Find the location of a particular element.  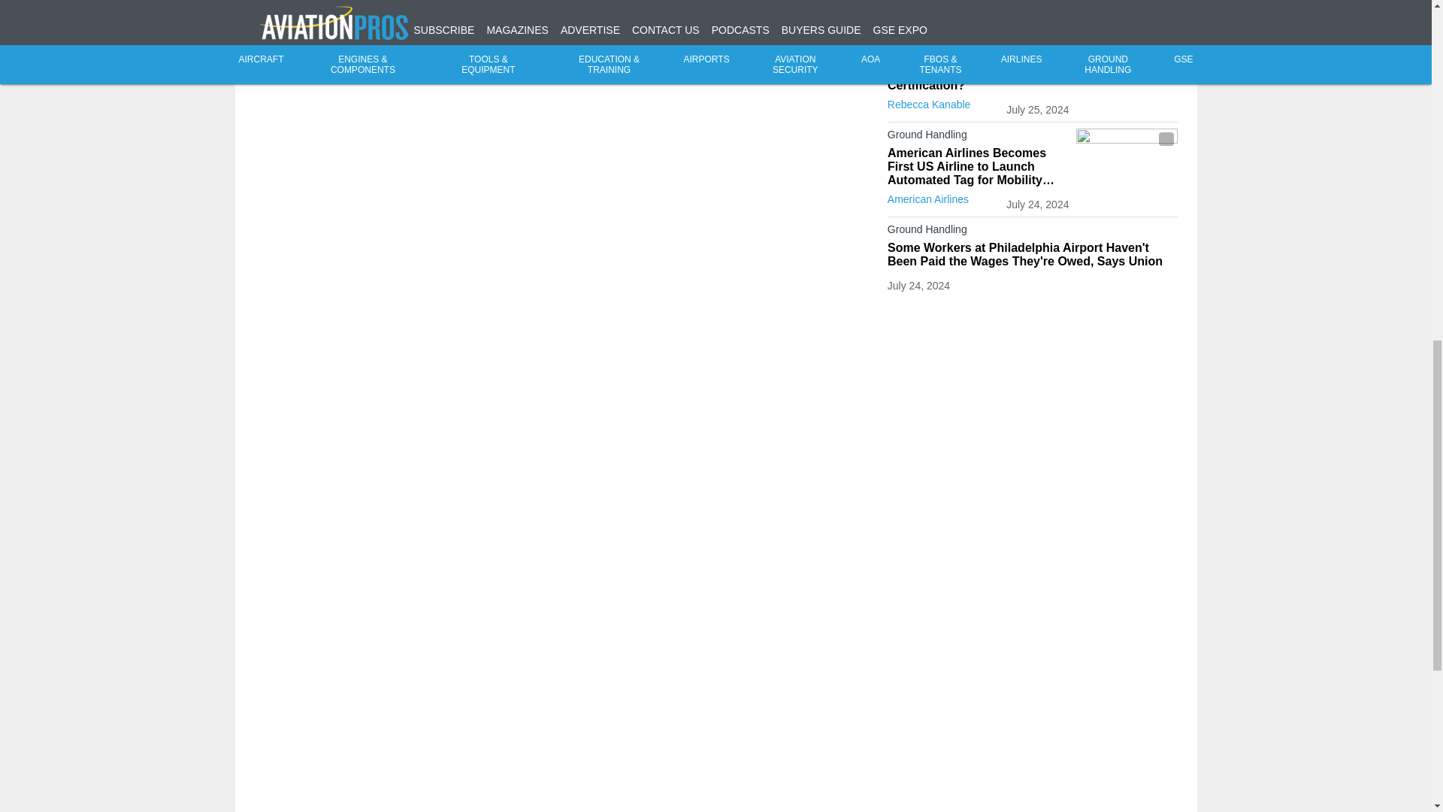

What is IATA's CEIV Pharma Certification? is located at coordinates (978, 79).